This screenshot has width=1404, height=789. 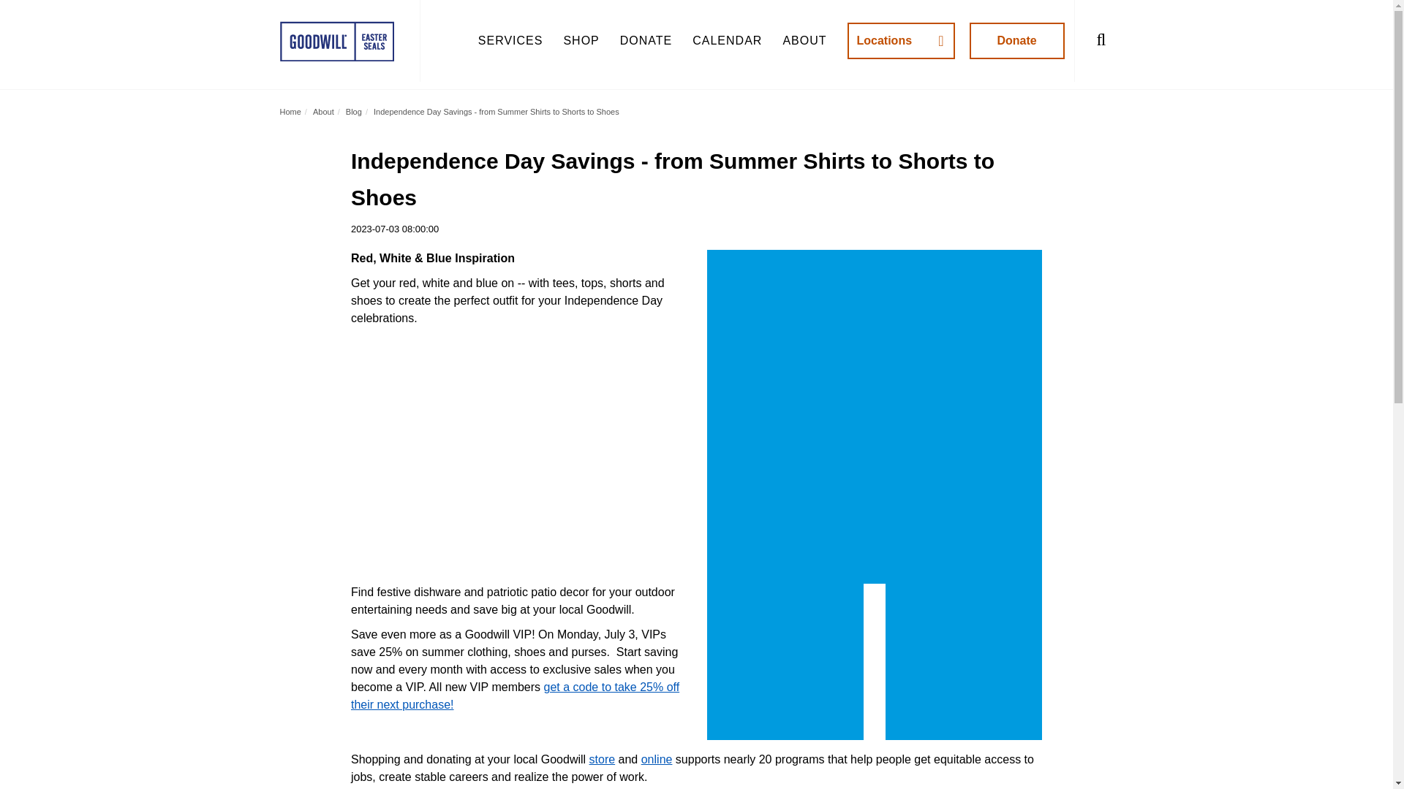 What do you see at coordinates (323, 111) in the screenshot?
I see `About` at bounding box center [323, 111].